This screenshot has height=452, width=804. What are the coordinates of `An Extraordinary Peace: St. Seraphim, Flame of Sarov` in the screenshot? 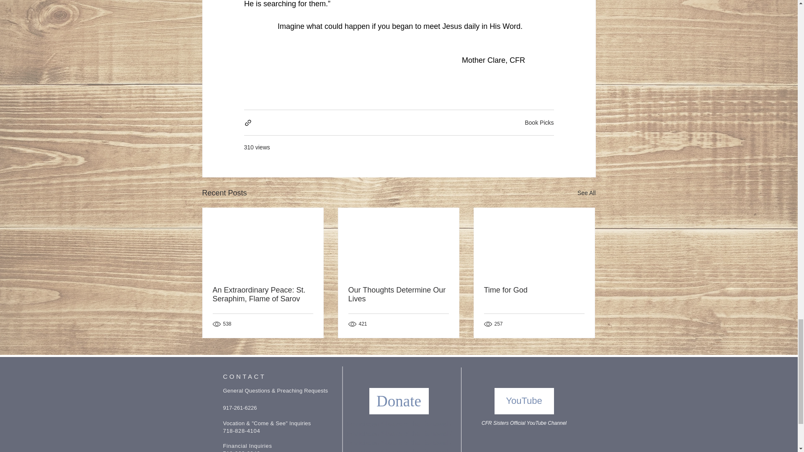 It's located at (263, 294).